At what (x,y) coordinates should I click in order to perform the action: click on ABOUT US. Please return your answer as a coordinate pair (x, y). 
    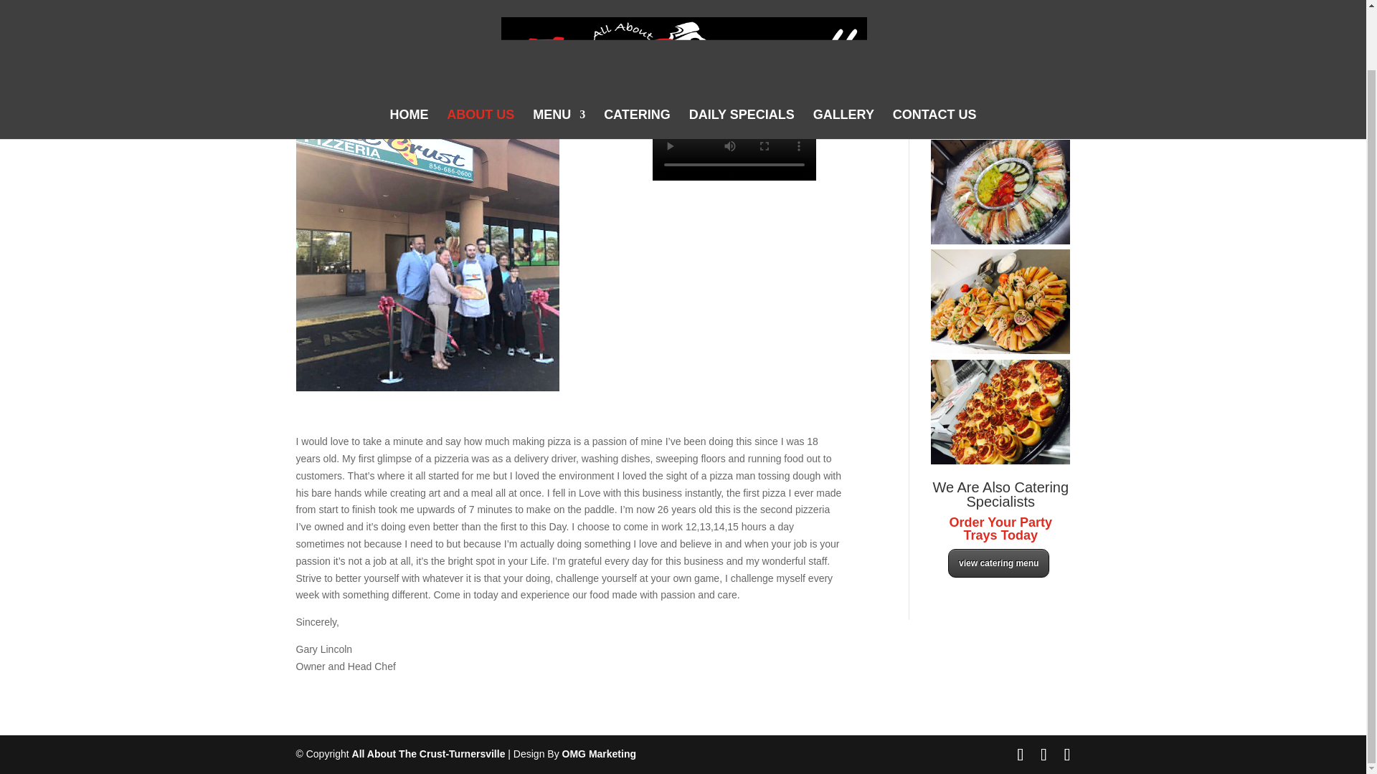
    Looking at the image, I should click on (480, 57).